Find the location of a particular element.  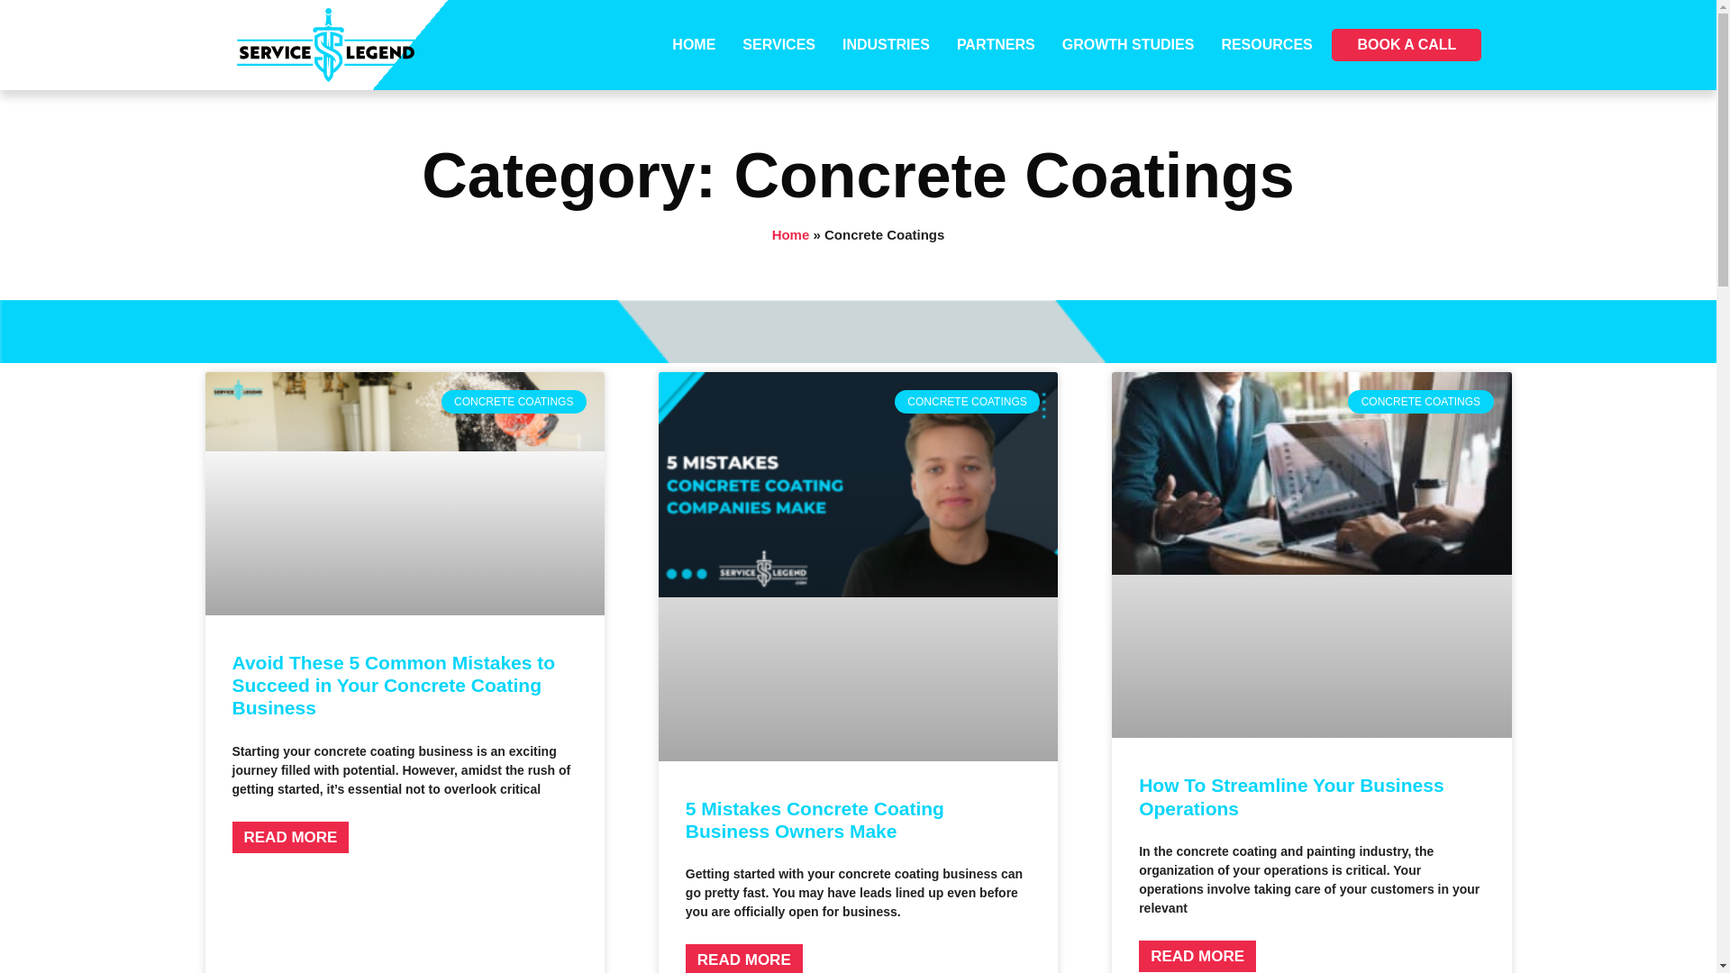

RESOURCES is located at coordinates (1266, 45).